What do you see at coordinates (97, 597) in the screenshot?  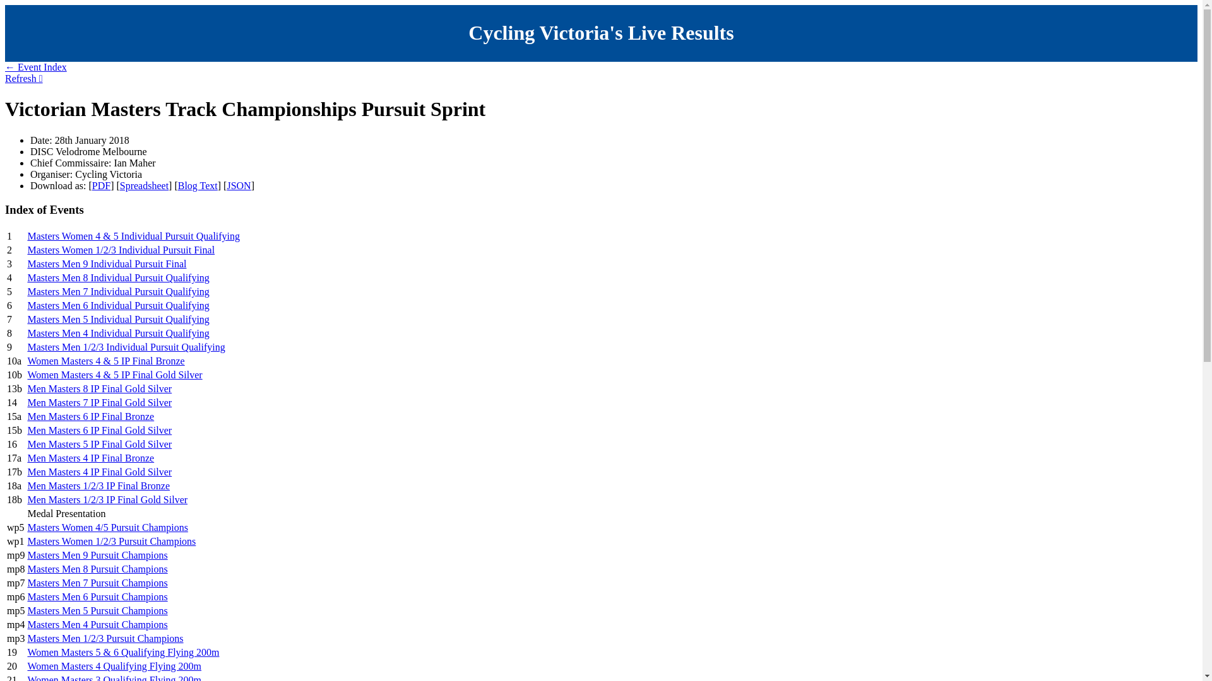 I see `Masters Men 6 Pursuit Champions` at bounding box center [97, 597].